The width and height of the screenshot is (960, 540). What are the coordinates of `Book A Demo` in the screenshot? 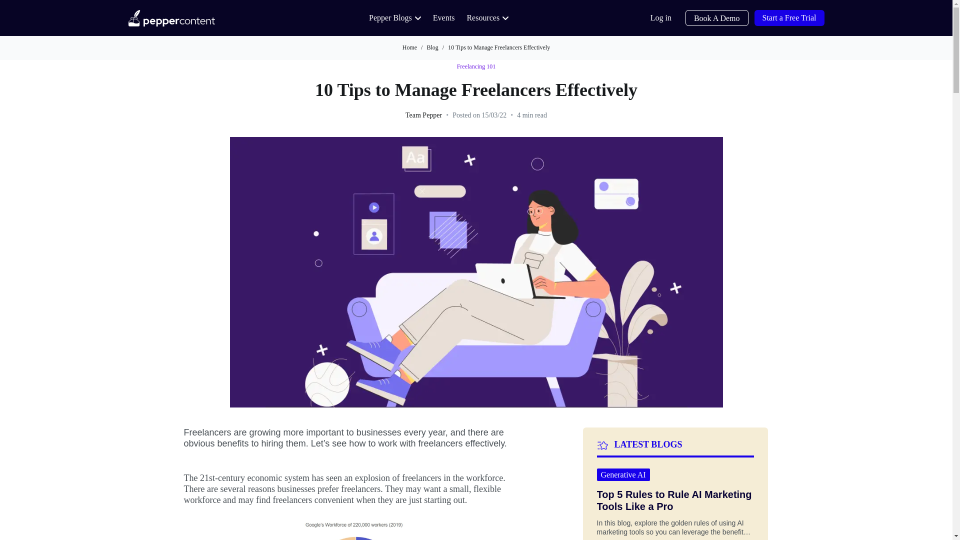 It's located at (717, 18).